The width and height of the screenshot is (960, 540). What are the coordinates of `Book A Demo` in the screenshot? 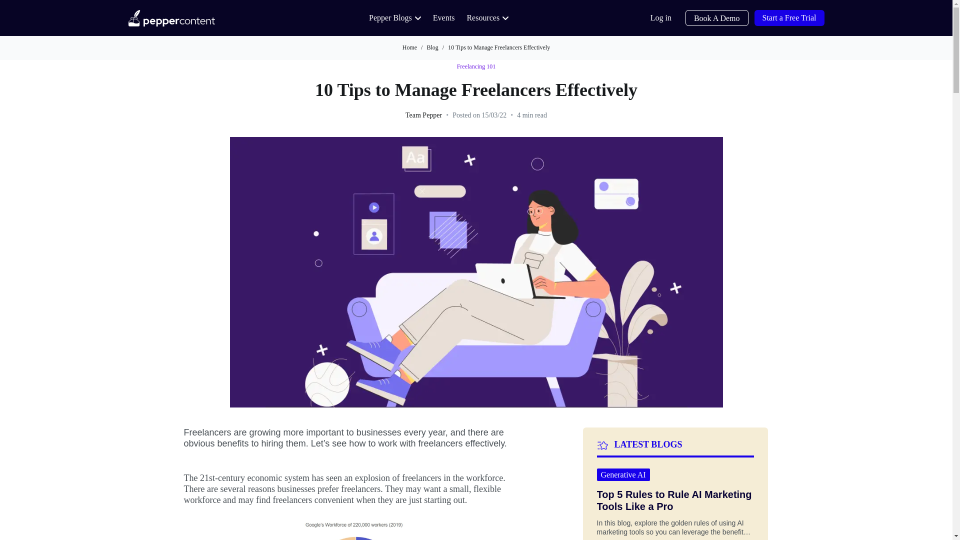 It's located at (717, 18).